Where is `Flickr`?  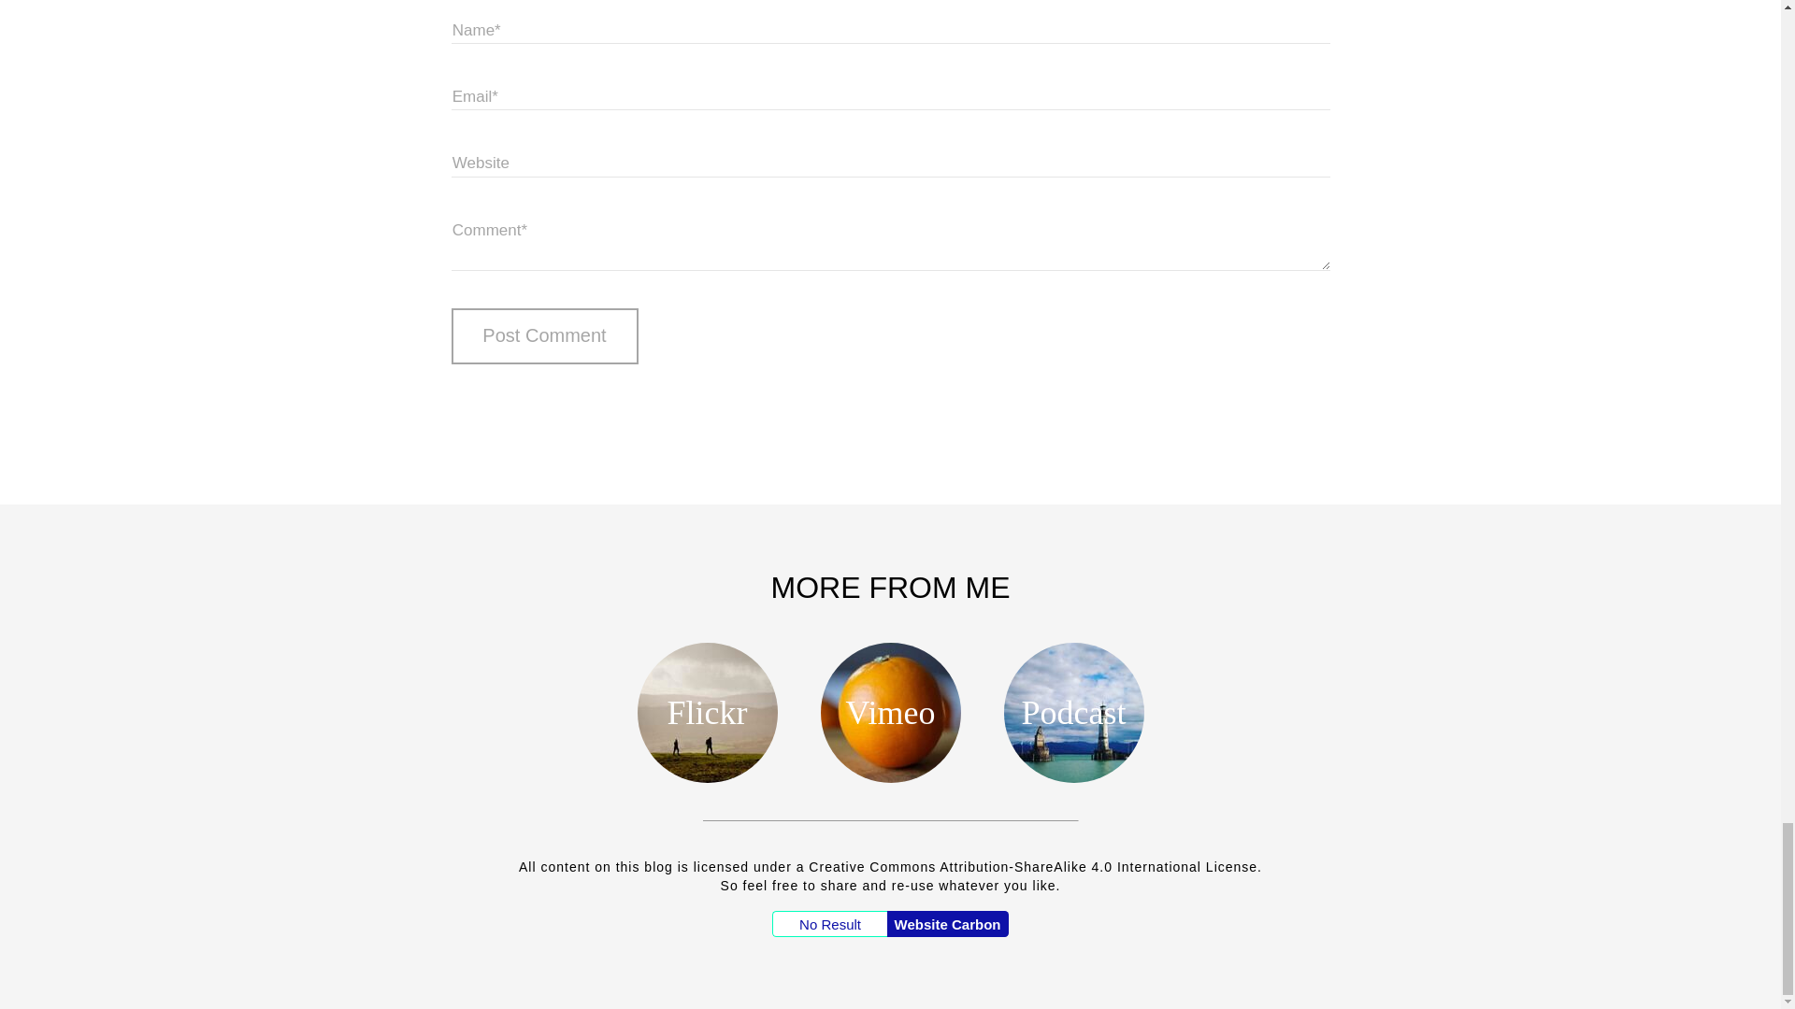
Flickr is located at coordinates (707, 712).